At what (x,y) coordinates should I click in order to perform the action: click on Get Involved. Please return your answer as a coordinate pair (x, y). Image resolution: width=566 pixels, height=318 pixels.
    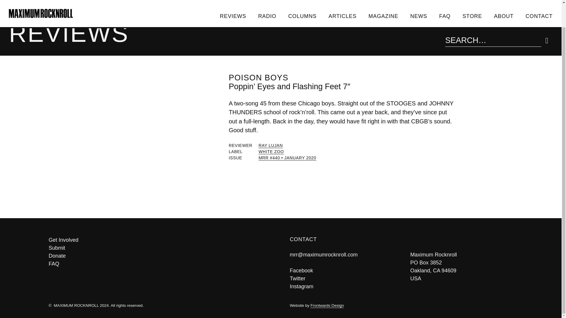
    Looking at the image, I should click on (160, 240).